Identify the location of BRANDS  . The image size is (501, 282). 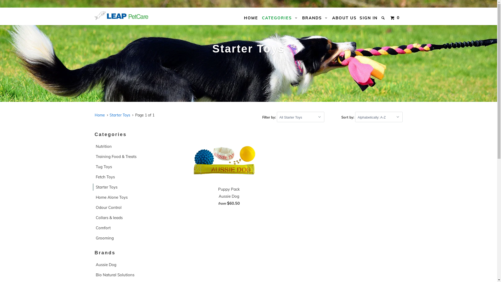
(315, 18).